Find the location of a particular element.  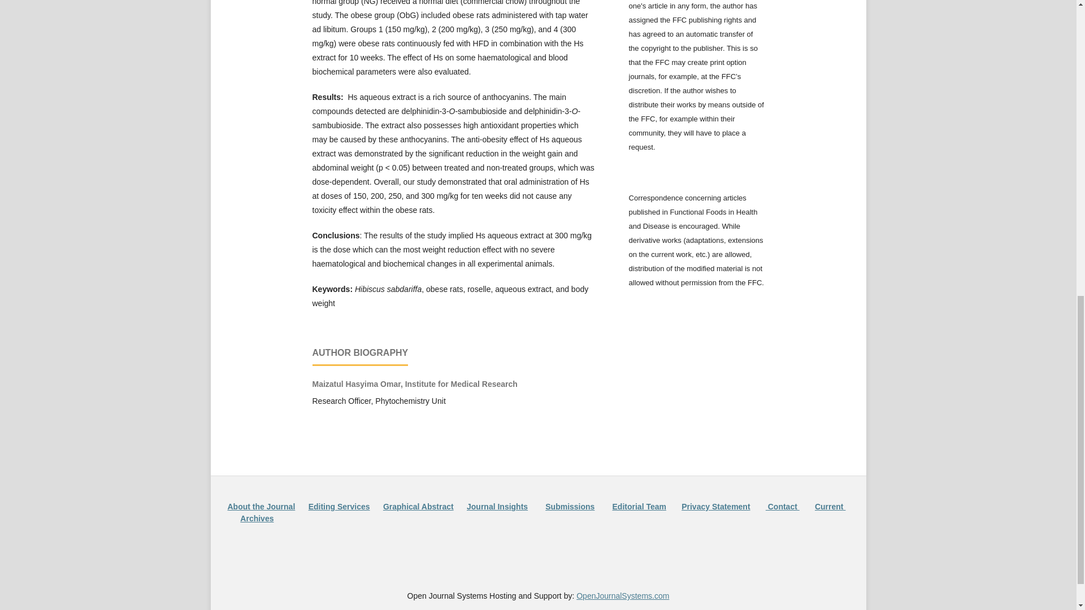

Journal Insights is located at coordinates (497, 506).